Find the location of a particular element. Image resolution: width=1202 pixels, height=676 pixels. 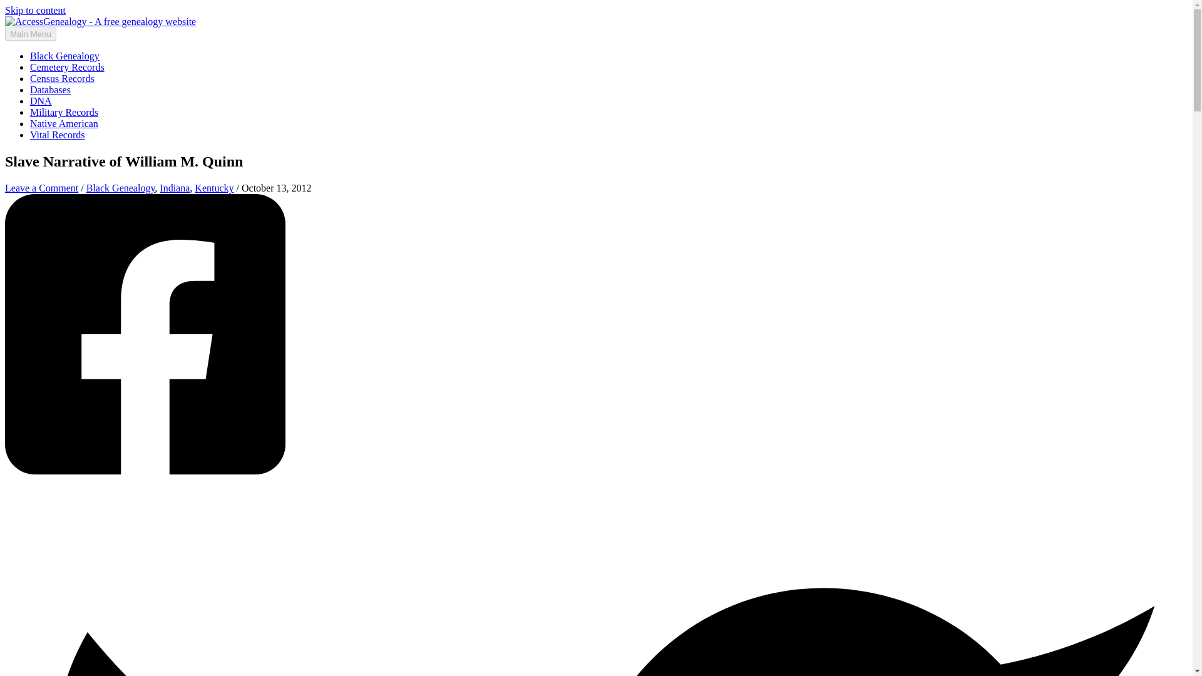

Indiana is located at coordinates (175, 188).